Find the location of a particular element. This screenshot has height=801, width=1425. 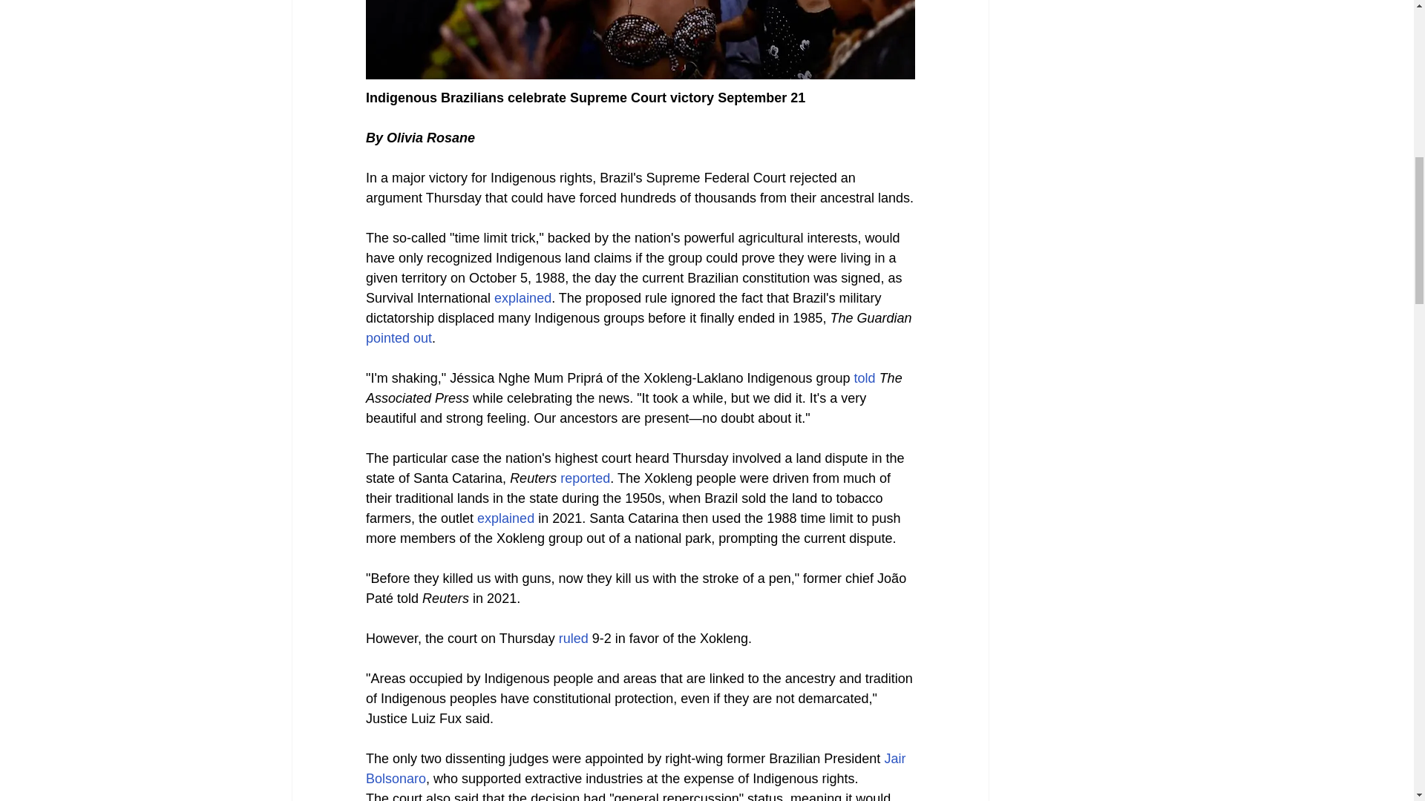

reported is located at coordinates (585, 478).